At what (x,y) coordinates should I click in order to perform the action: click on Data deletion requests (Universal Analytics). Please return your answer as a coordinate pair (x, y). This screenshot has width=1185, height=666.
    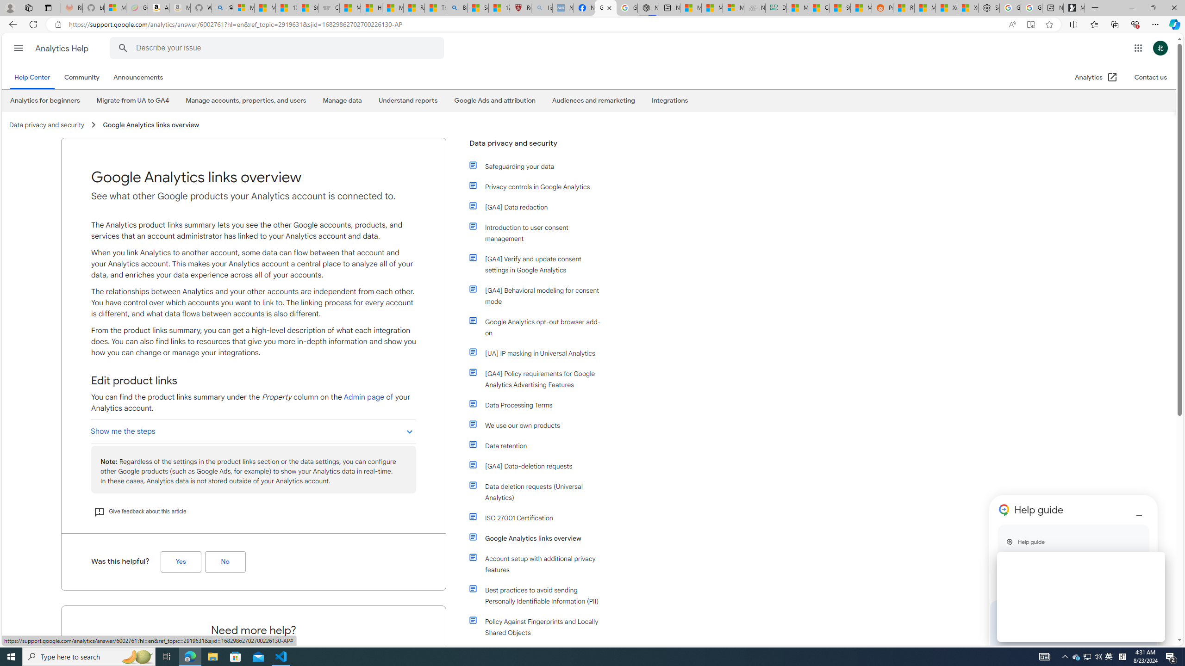
    Looking at the image, I should click on (541, 492).